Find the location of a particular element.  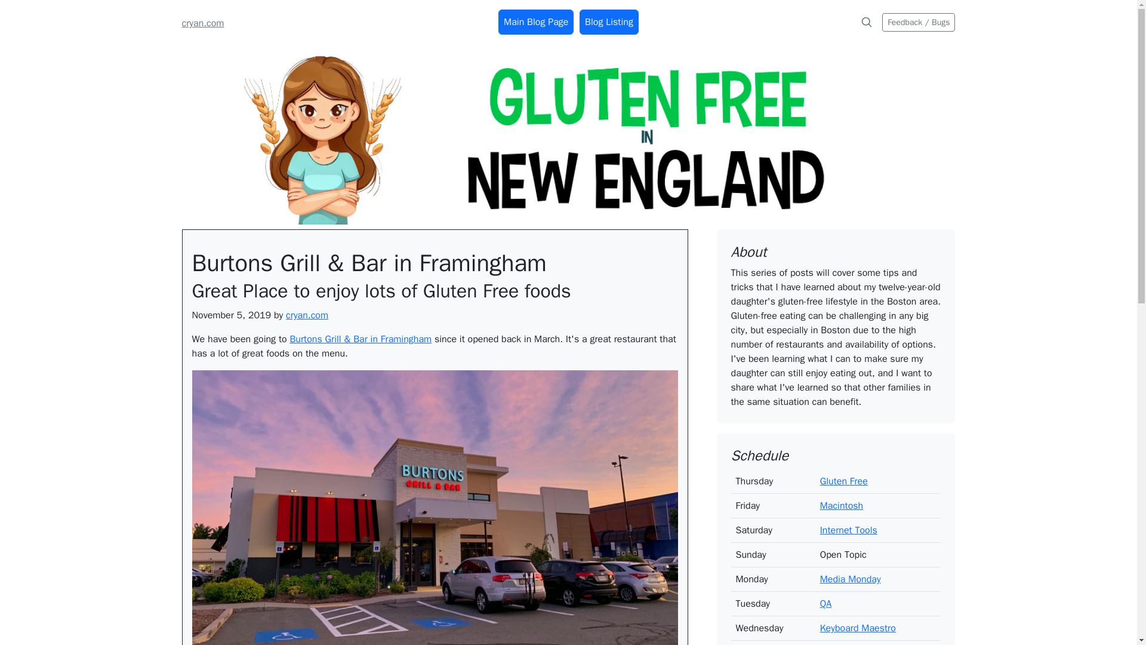

Macintosh is located at coordinates (842, 506).